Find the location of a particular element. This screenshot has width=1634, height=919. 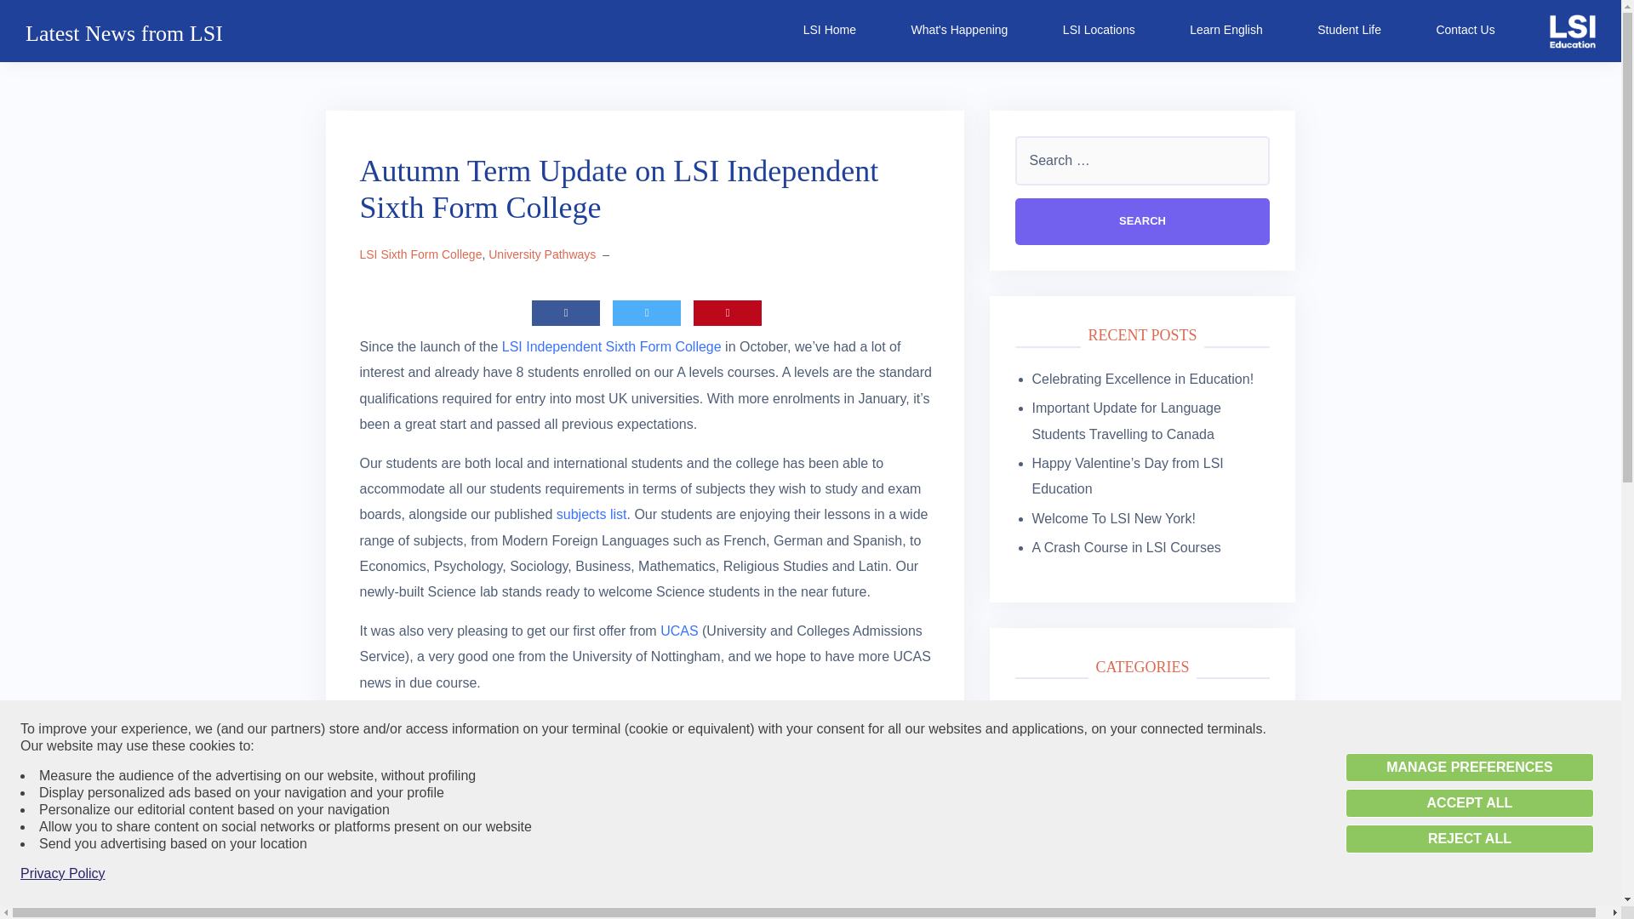

LSI INDEPENDENT SIXTH FORM COLLEGE is located at coordinates (495, 854).